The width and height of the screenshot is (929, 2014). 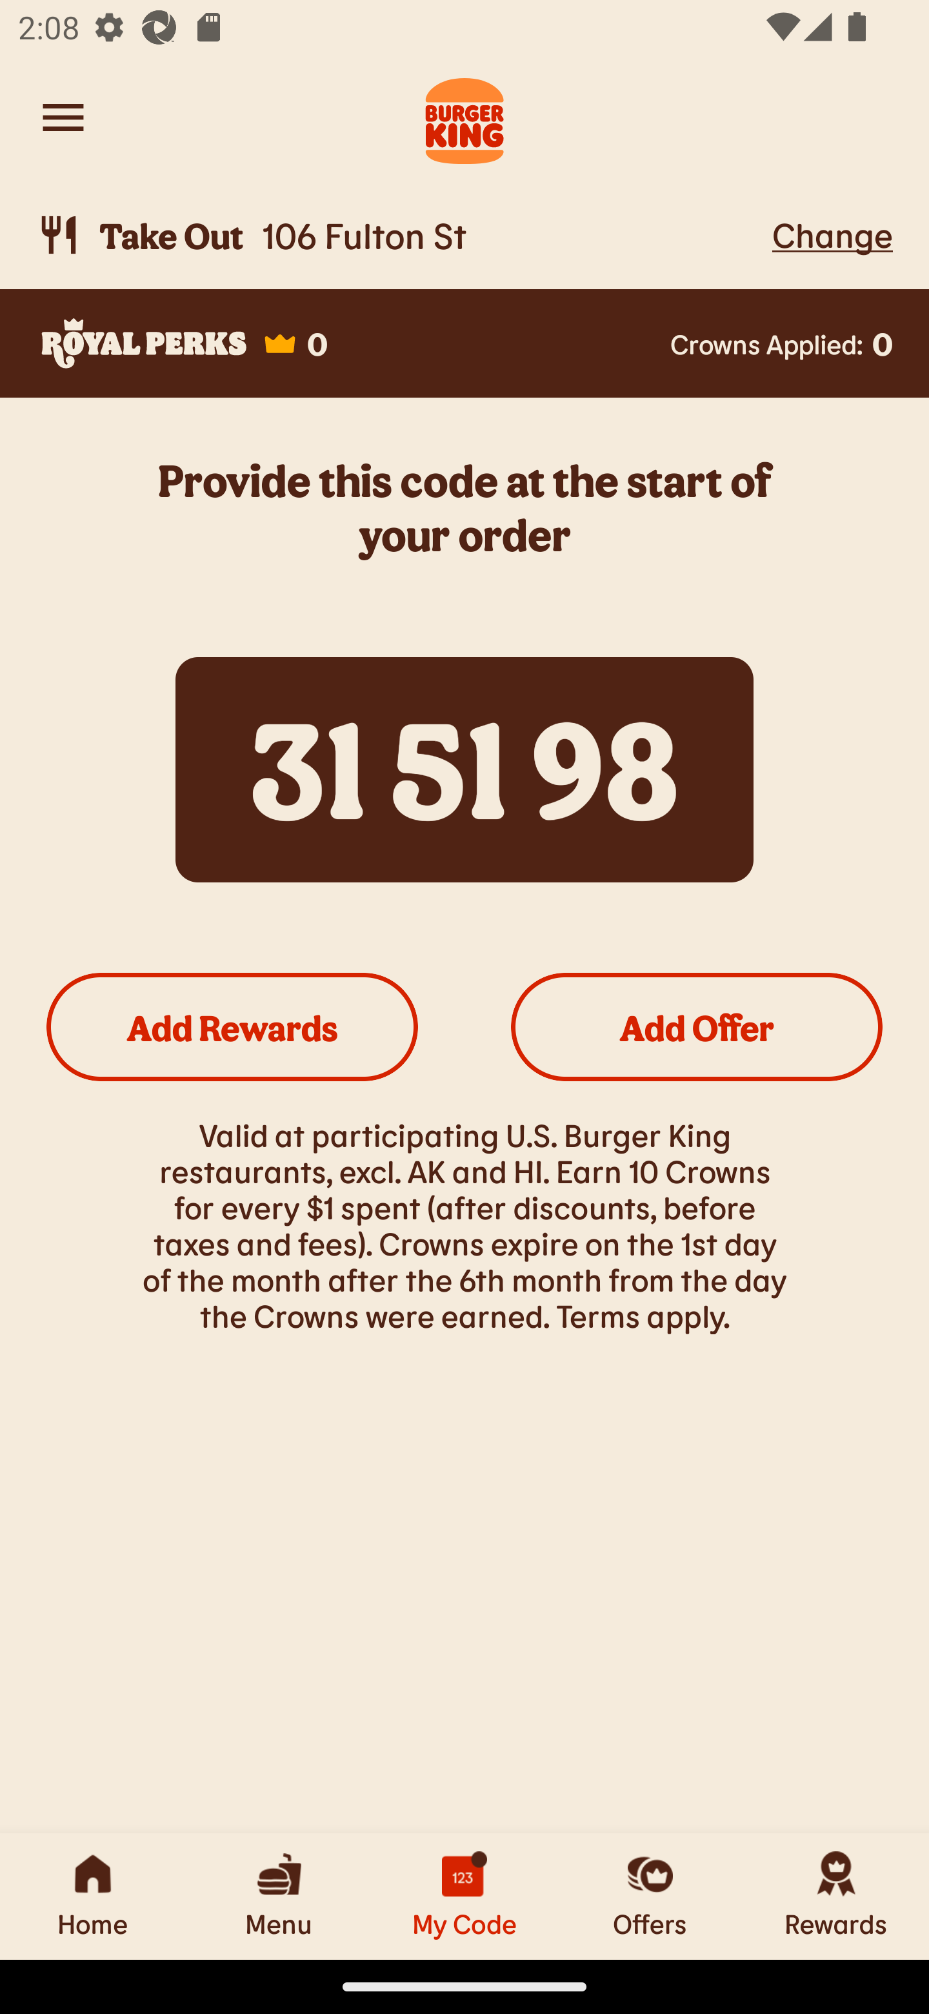 I want to click on Rewards, so click(x=836, y=1896).